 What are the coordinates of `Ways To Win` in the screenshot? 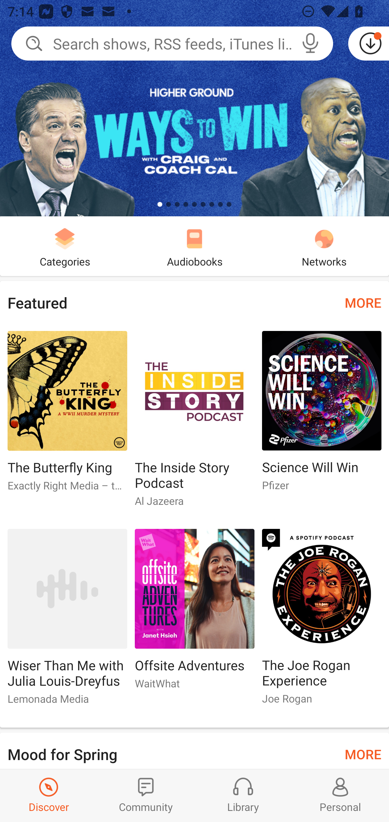 It's located at (194, 108).